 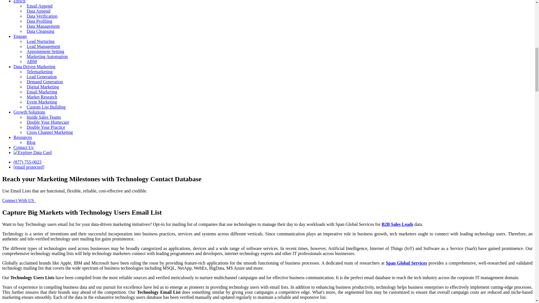 I want to click on Explore Data Card, so click(x=33, y=152).